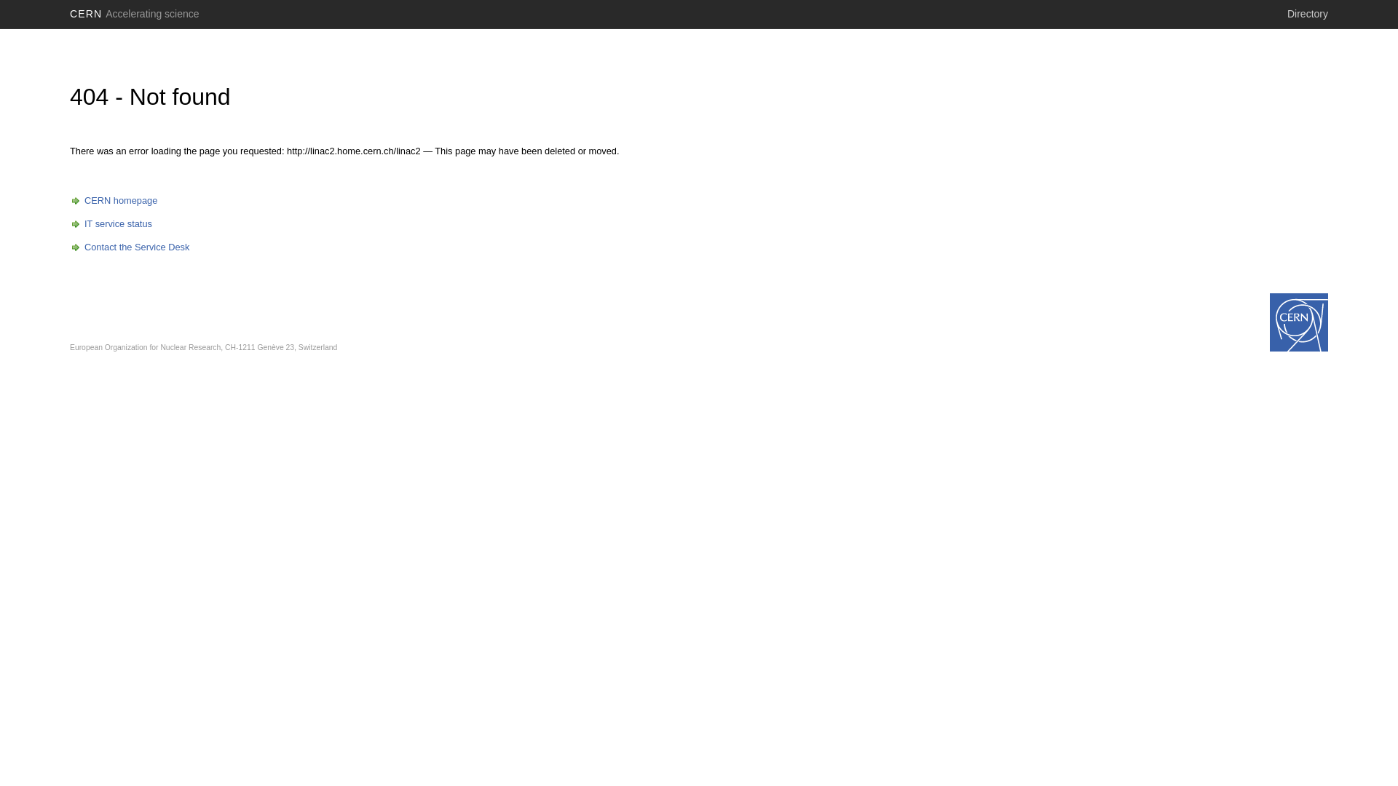  I want to click on home.cern, so click(1299, 322).